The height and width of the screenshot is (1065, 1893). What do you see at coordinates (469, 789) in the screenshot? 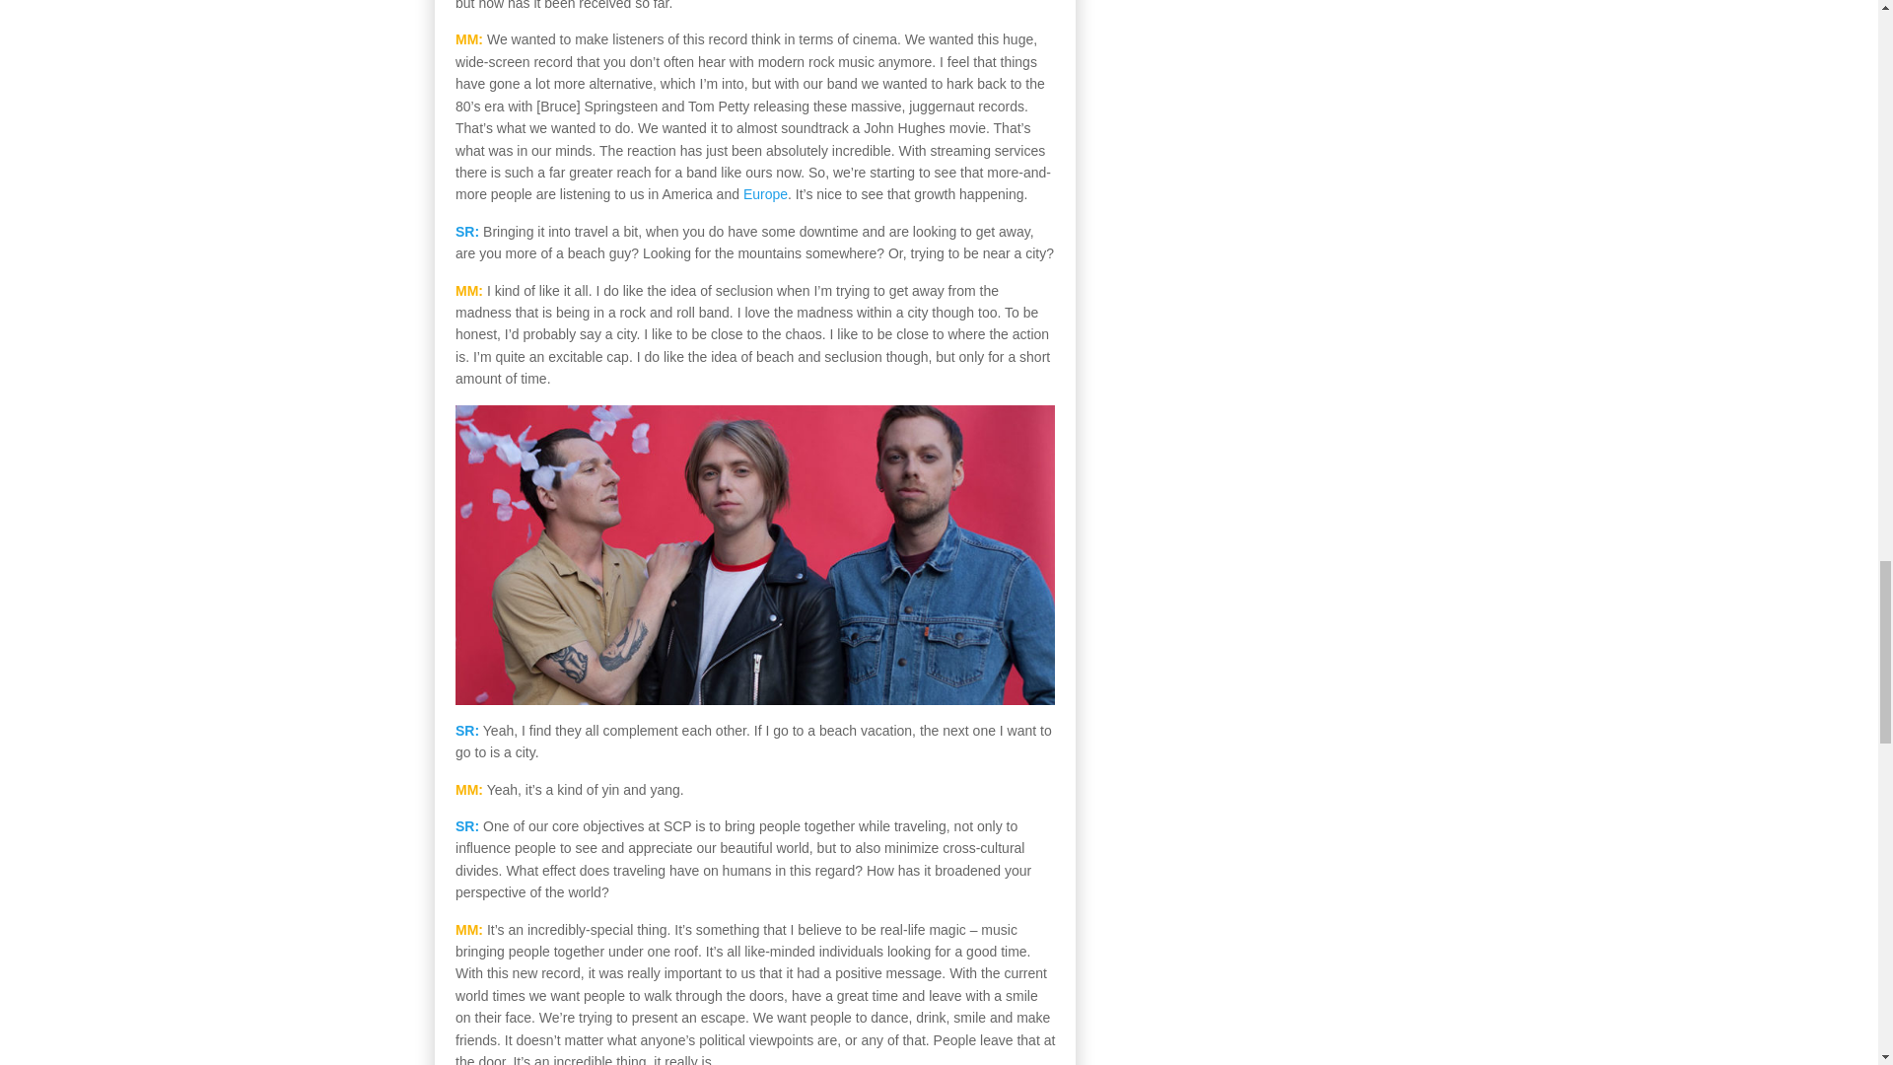
I see `MM:` at bounding box center [469, 789].